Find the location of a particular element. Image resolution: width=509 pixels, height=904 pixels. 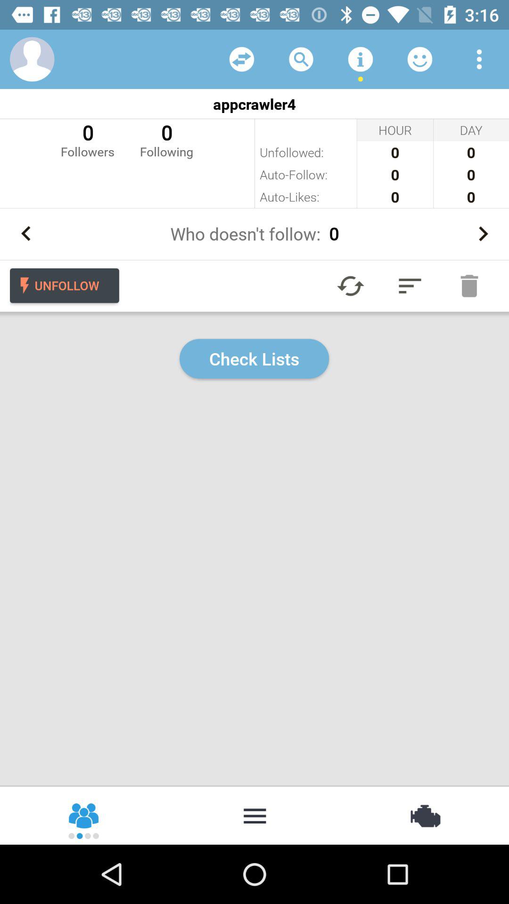

view profile is located at coordinates (32, 59).